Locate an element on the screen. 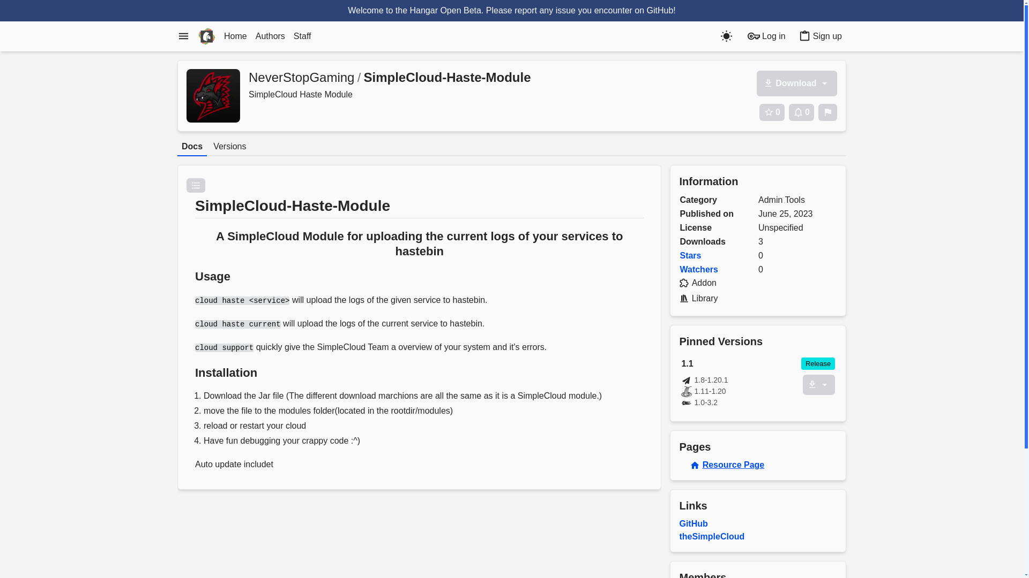 The image size is (1029, 578). Versions is located at coordinates (229, 147).